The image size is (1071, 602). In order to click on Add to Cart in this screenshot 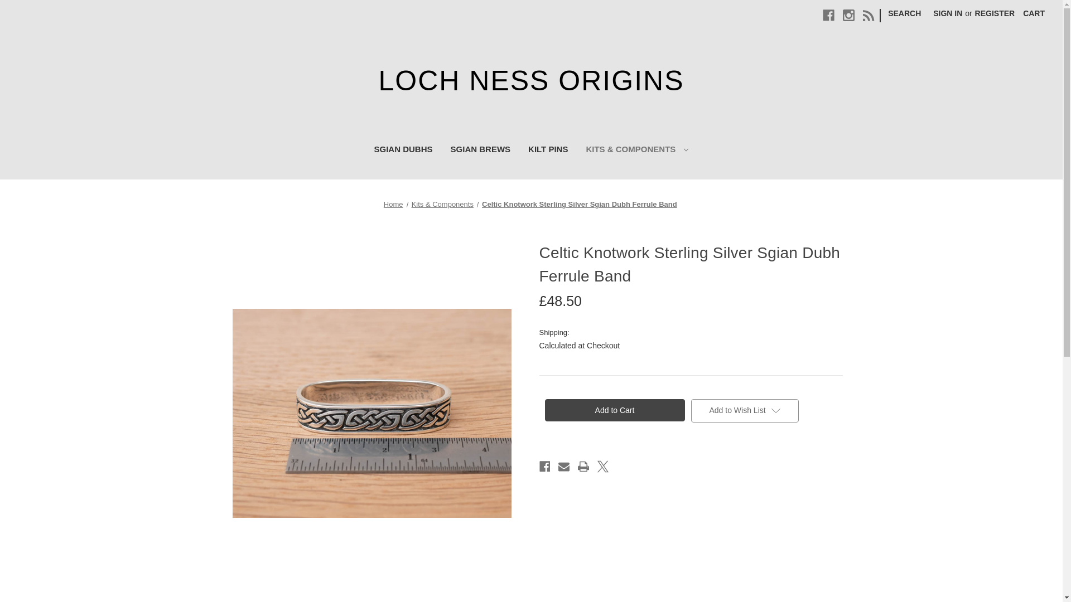, I will do `click(614, 410)`.